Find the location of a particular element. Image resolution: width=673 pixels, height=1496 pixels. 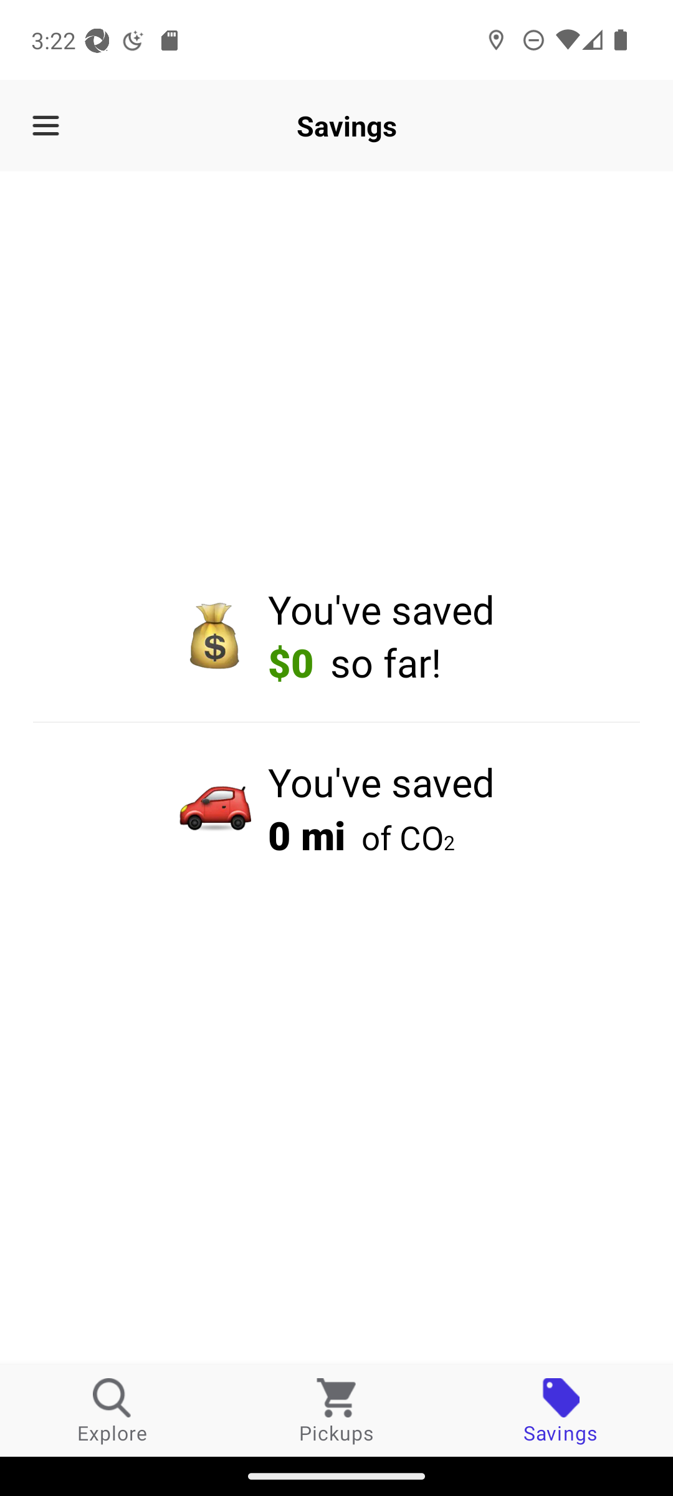

Explore is located at coordinates (112, 1410).